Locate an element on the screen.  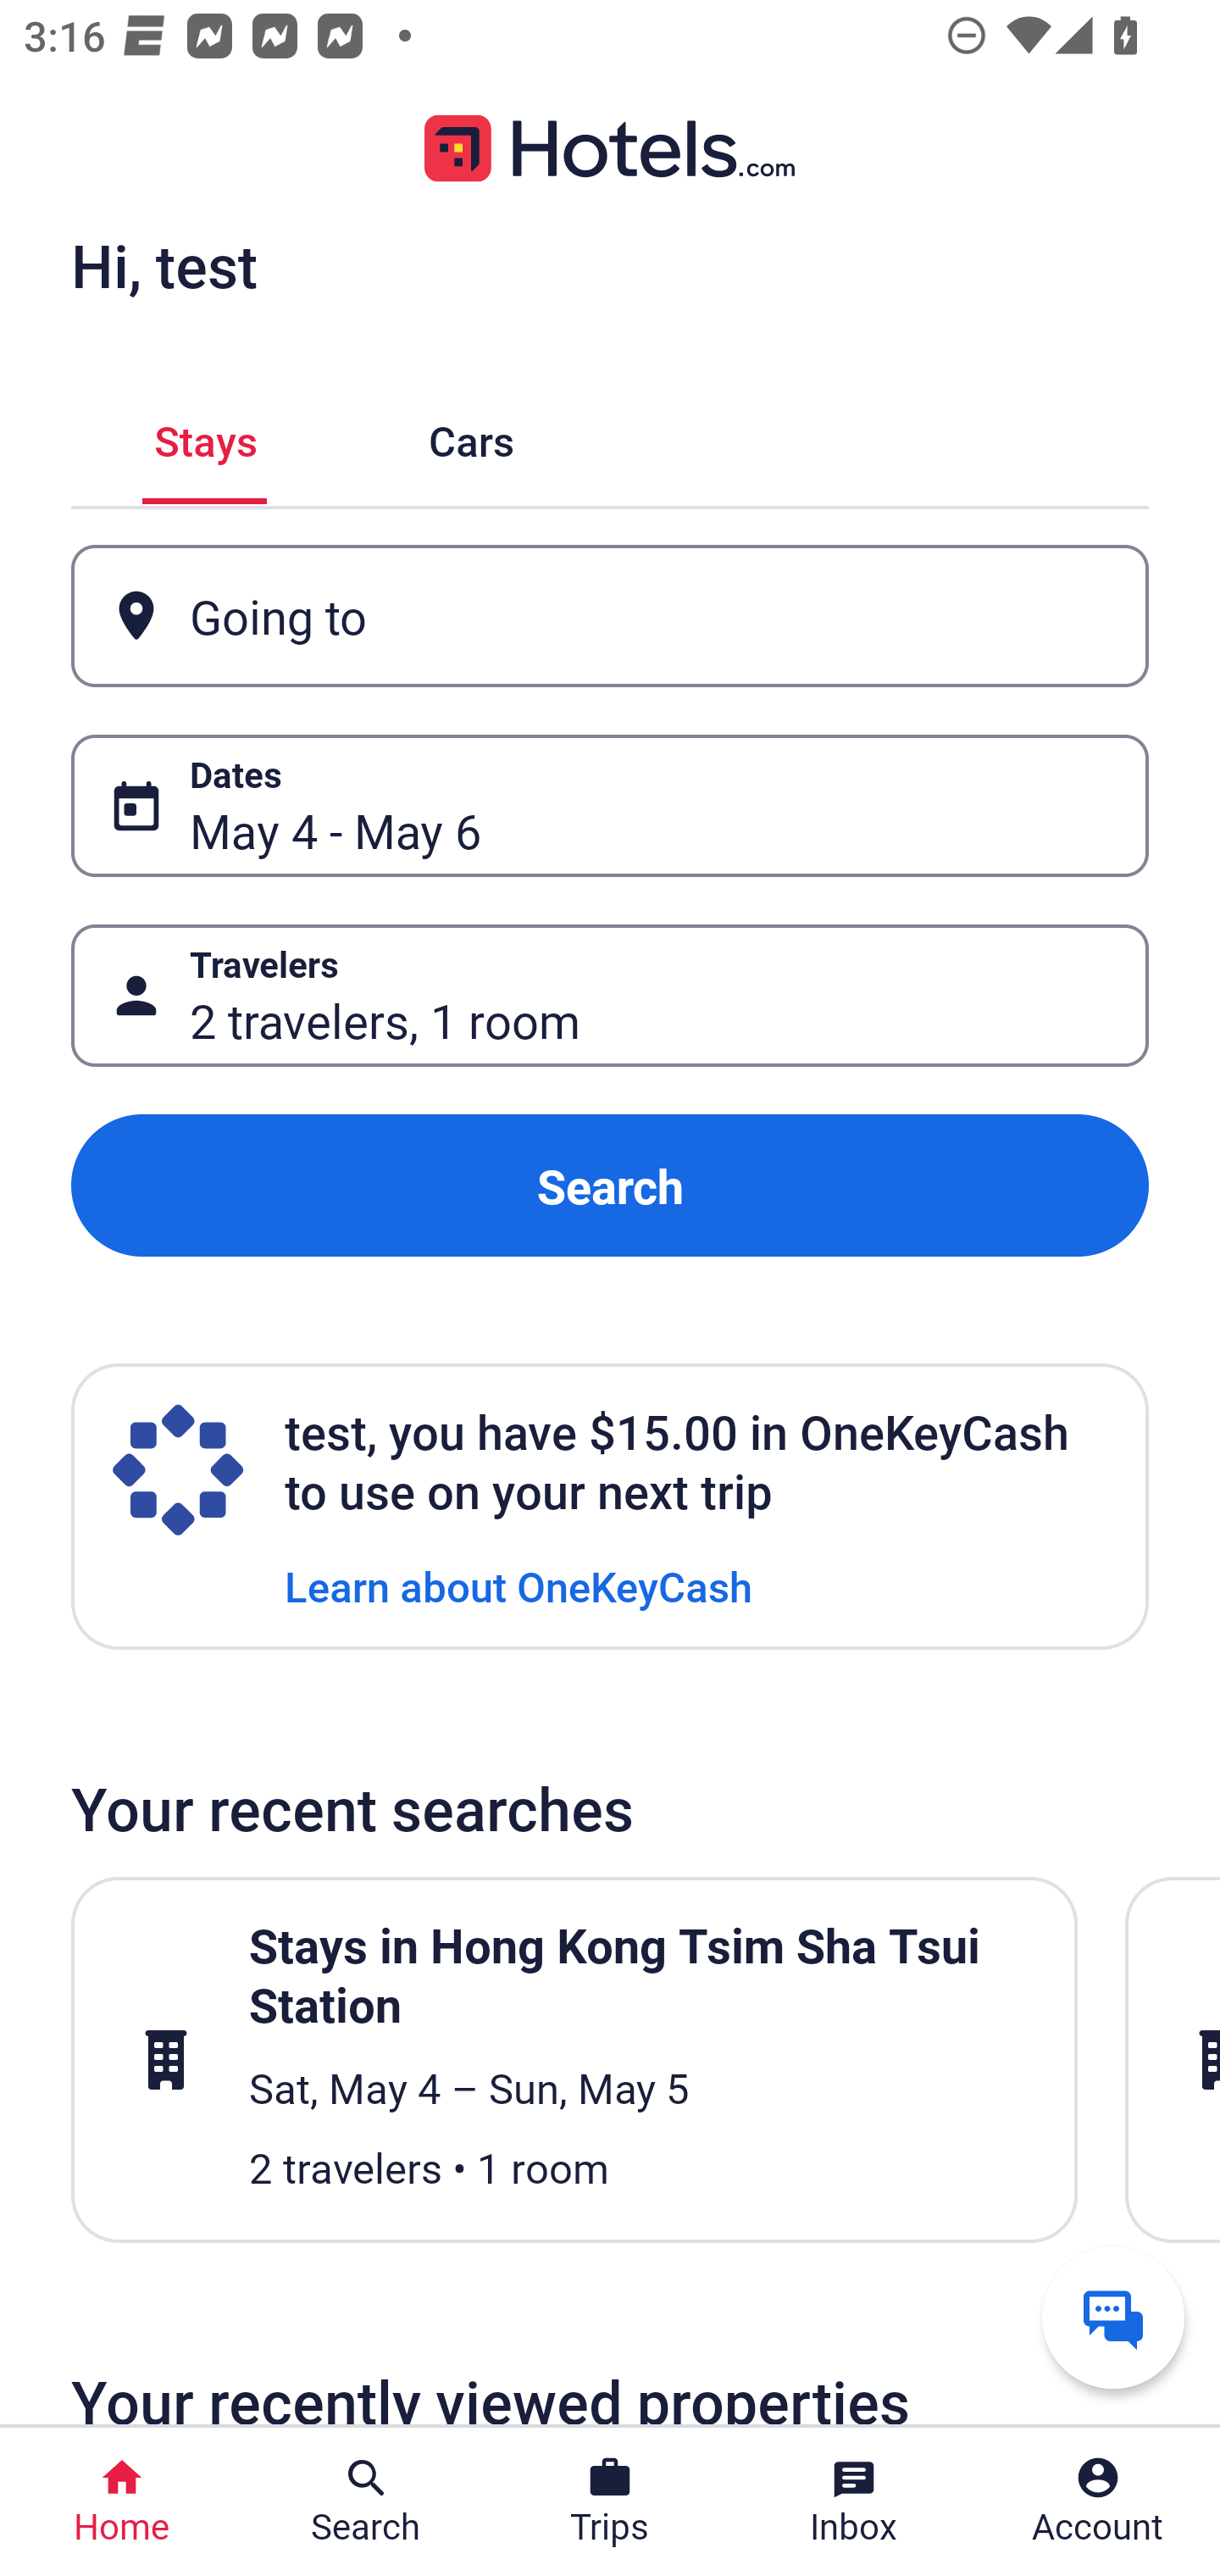
Going to Button is located at coordinates (610, 617).